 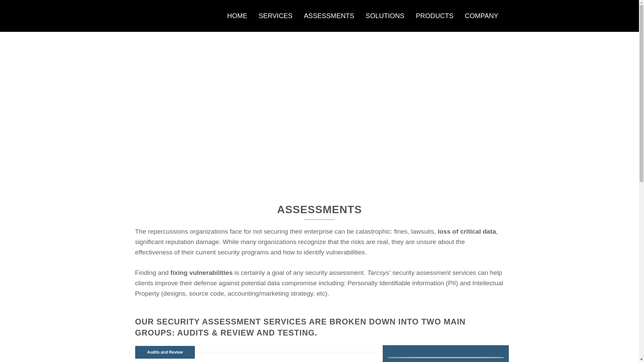 What do you see at coordinates (237, 16) in the screenshot?
I see `HOME` at bounding box center [237, 16].